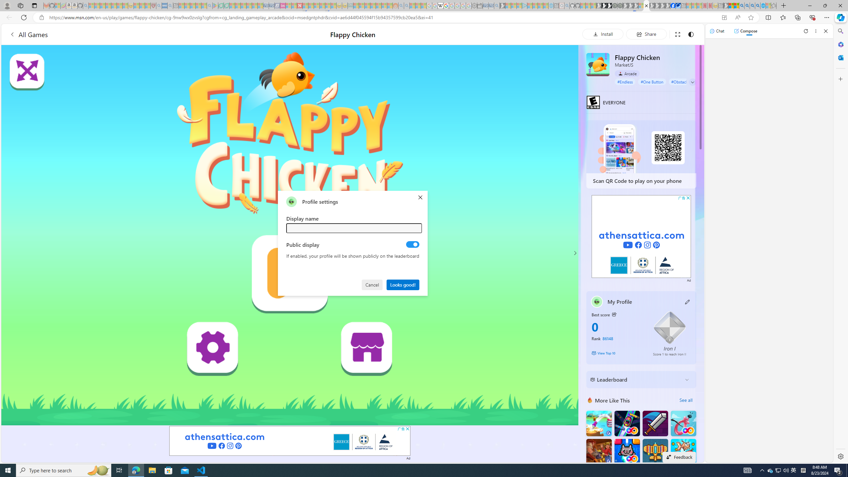 This screenshot has width=848, height=477. I want to click on ""'s avatar, so click(291, 201).